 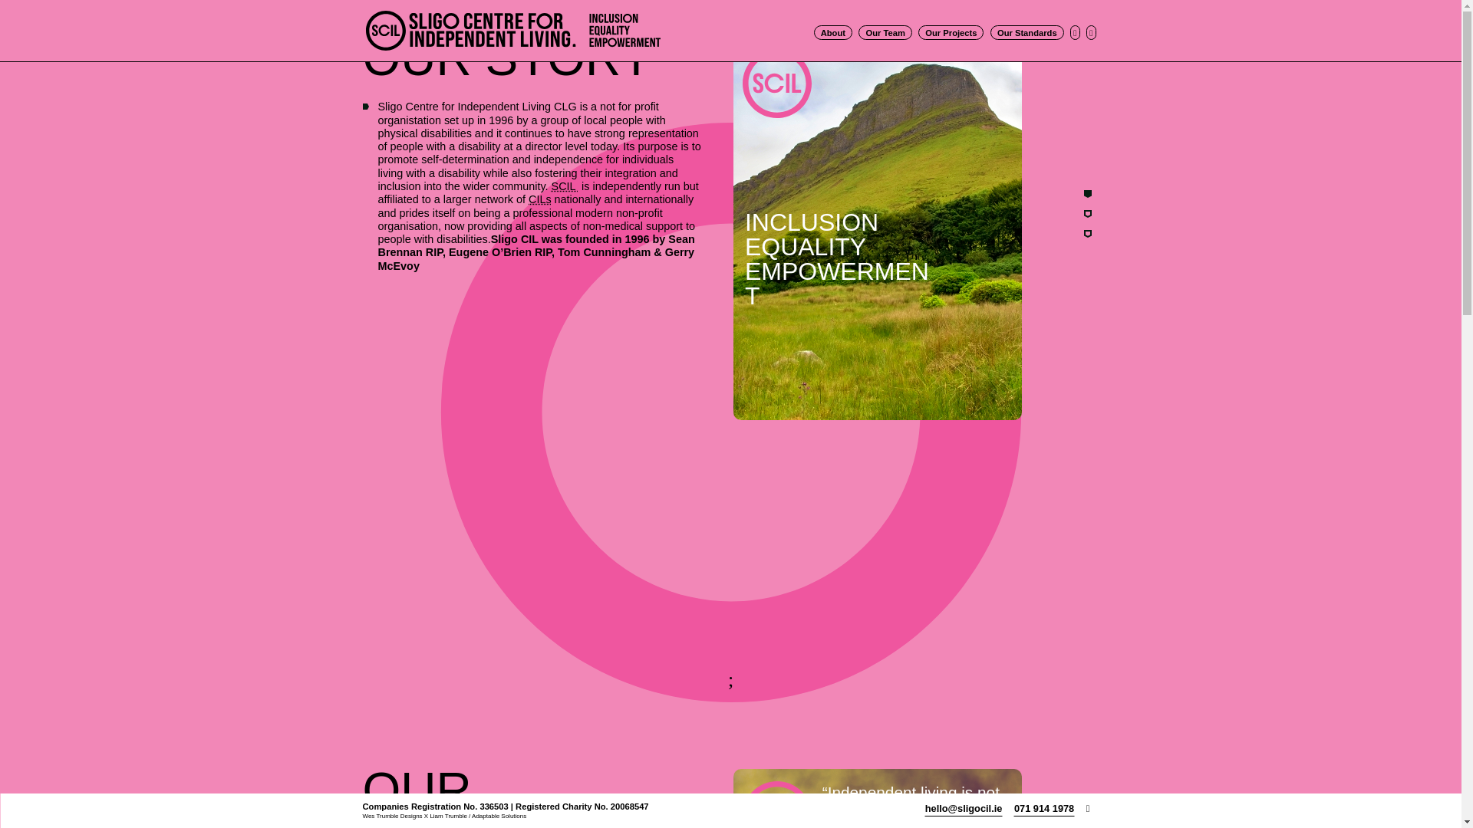 I want to click on About, so click(x=833, y=32).